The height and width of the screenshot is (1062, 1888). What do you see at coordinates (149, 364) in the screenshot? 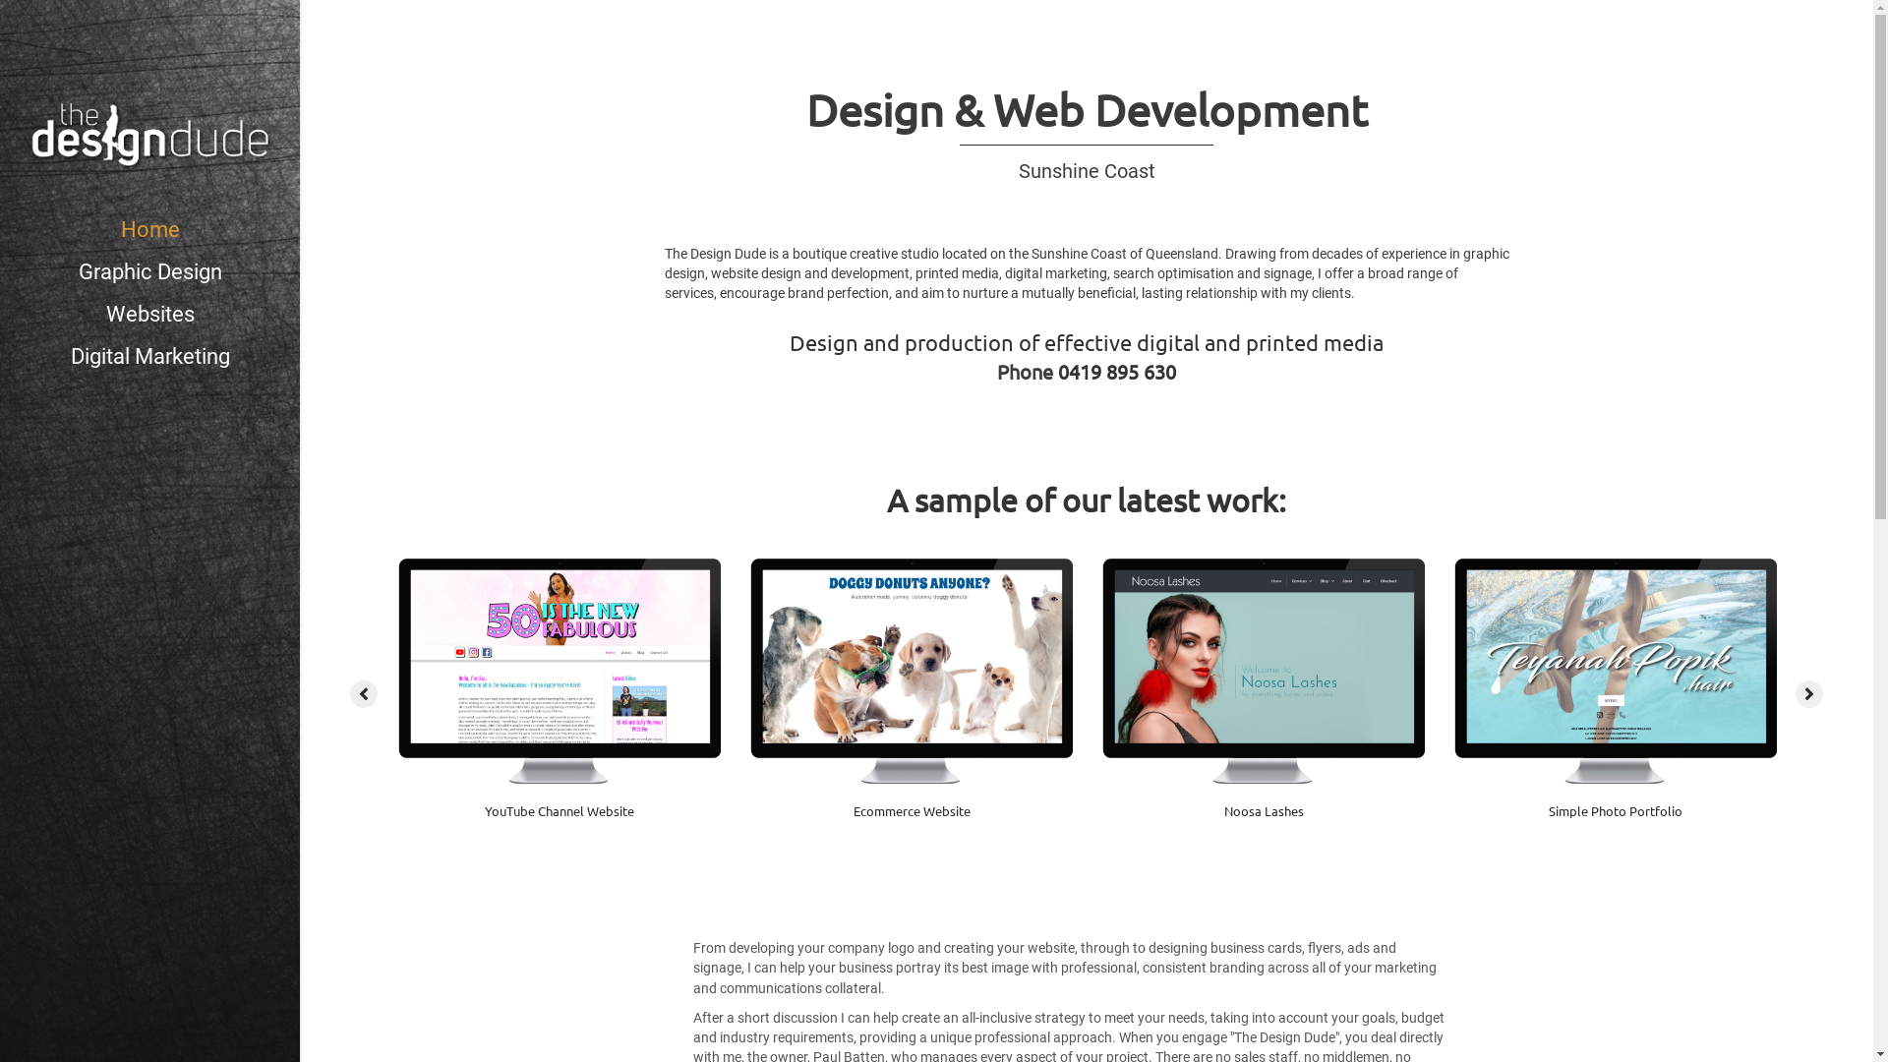
I see `Digital Marketing` at bounding box center [149, 364].